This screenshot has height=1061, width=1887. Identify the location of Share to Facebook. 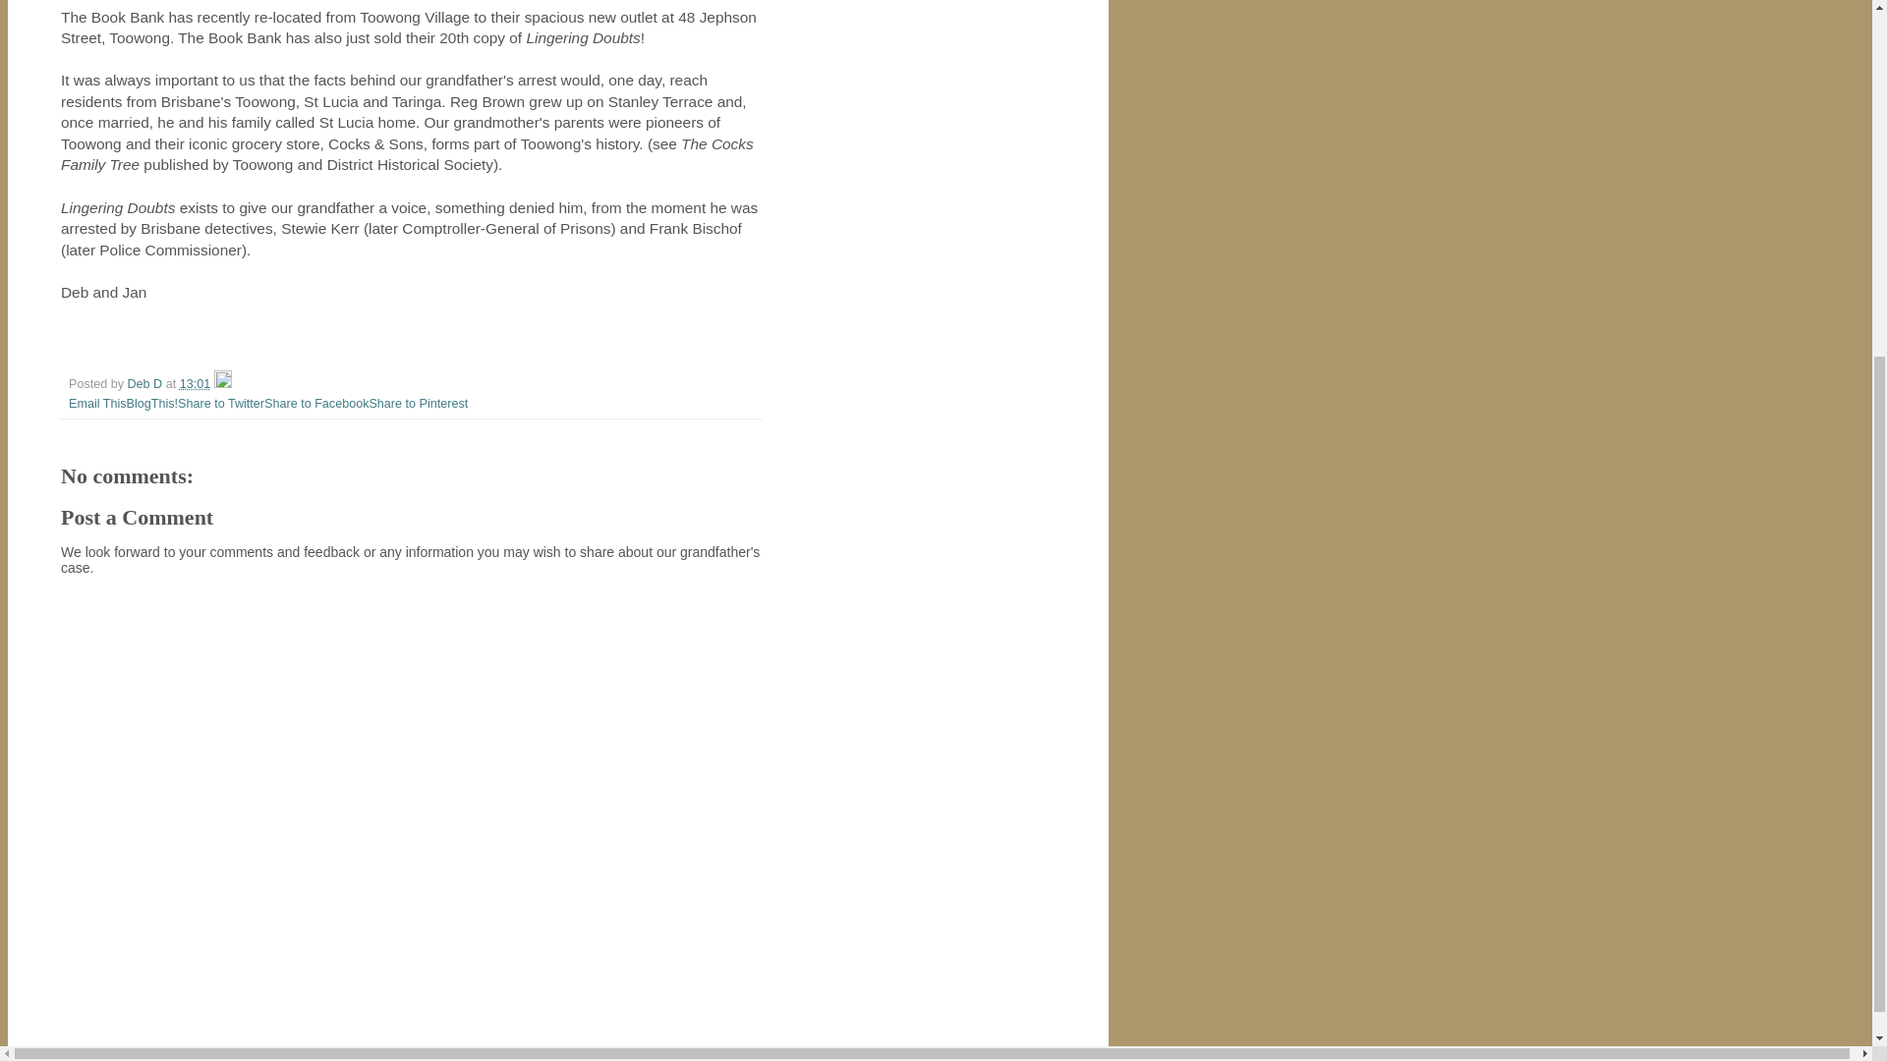
(315, 403).